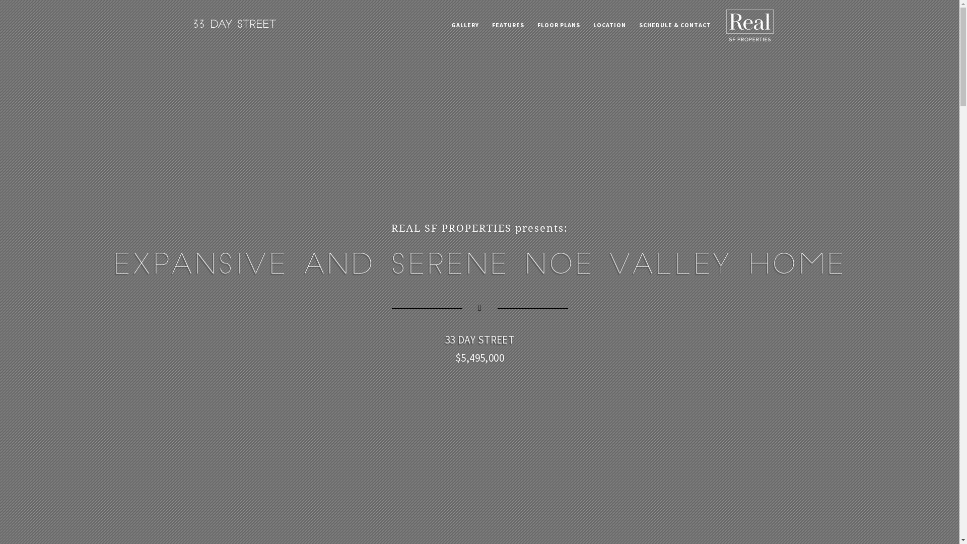  I want to click on LOCATION, so click(609, 25).